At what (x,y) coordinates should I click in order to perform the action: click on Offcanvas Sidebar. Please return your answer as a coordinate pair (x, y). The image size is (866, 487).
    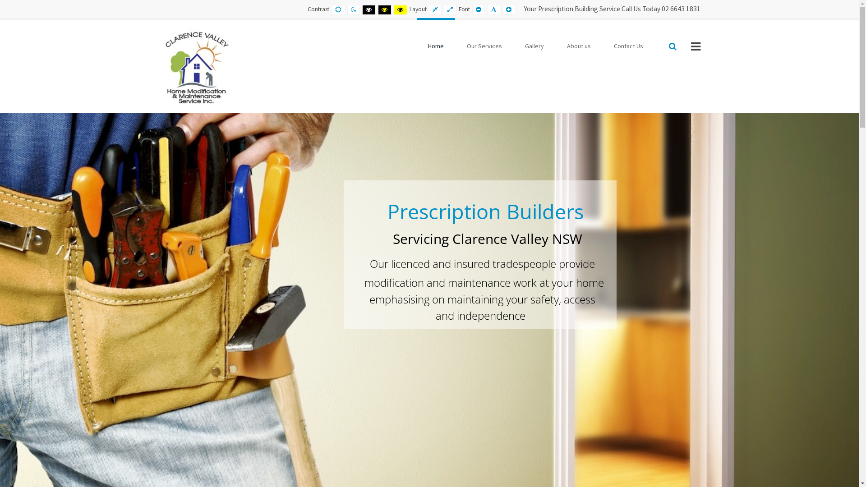
    Looking at the image, I should click on (696, 46).